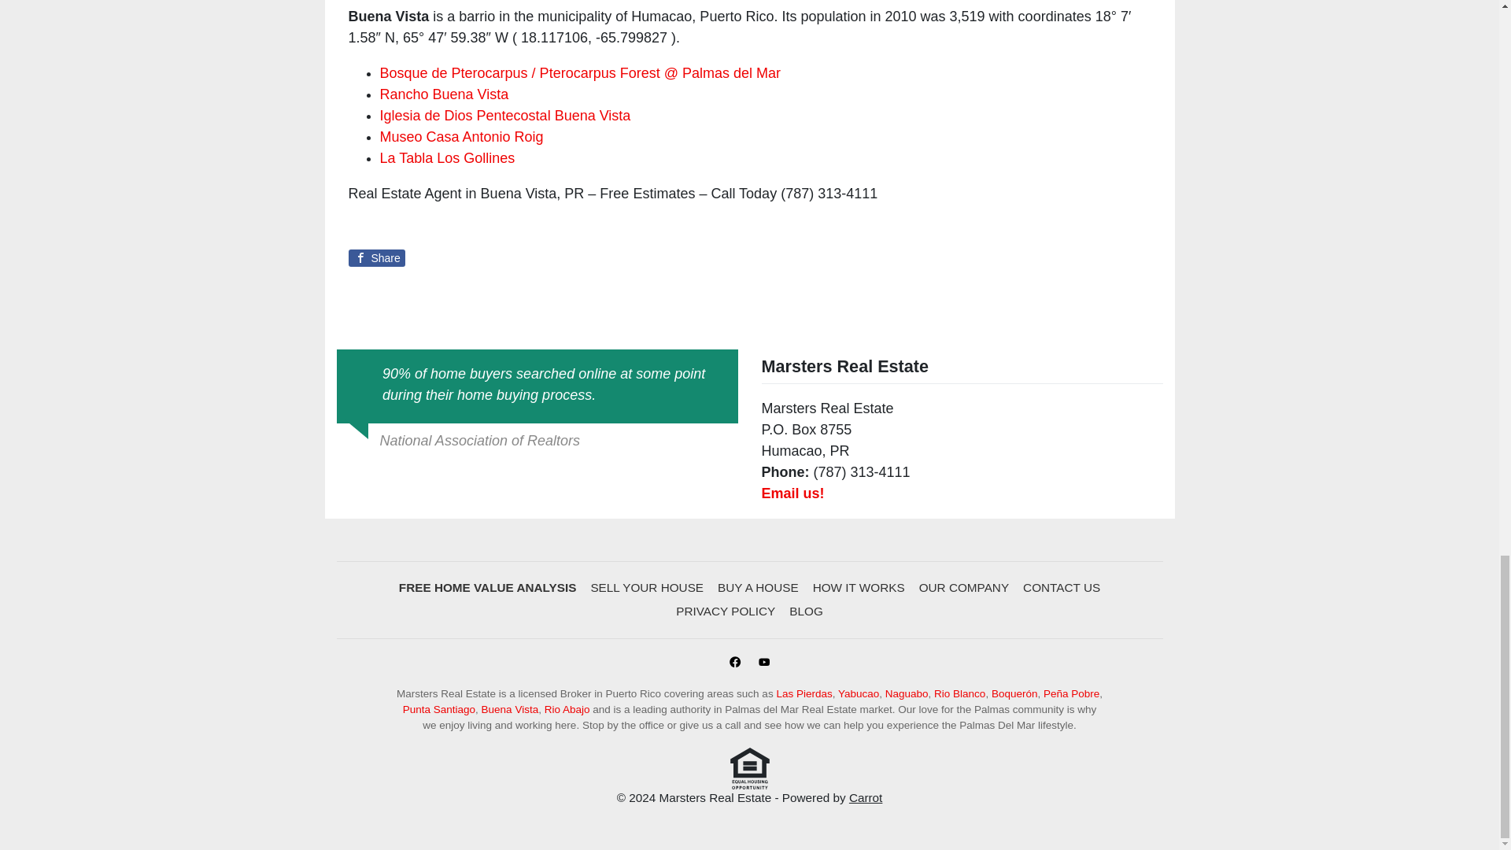 Image resolution: width=1511 pixels, height=850 pixels. I want to click on Las Pierdas, so click(804, 693).